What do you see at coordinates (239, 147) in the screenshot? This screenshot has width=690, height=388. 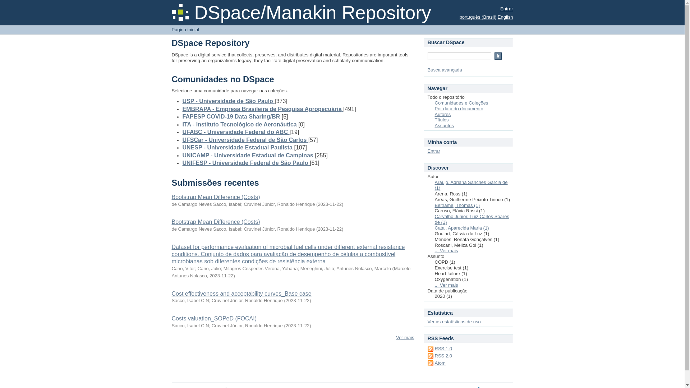 I see `UNESP - Universidade Estadual Paulista` at bounding box center [239, 147].